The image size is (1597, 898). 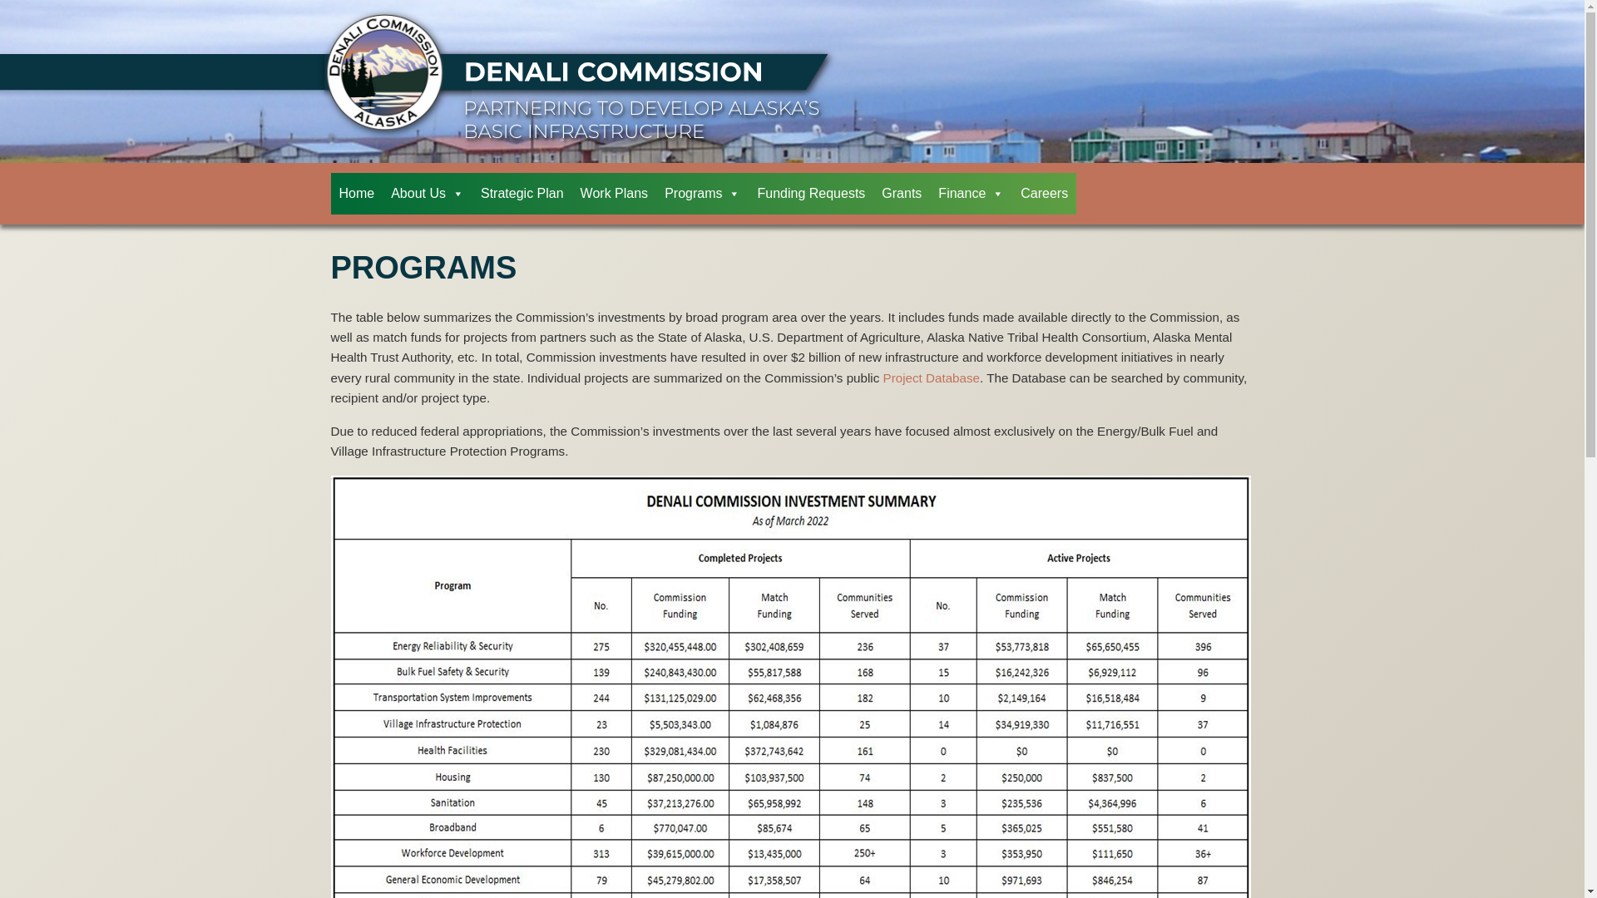 I want to click on Funding Requests, so click(x=811, y=194).